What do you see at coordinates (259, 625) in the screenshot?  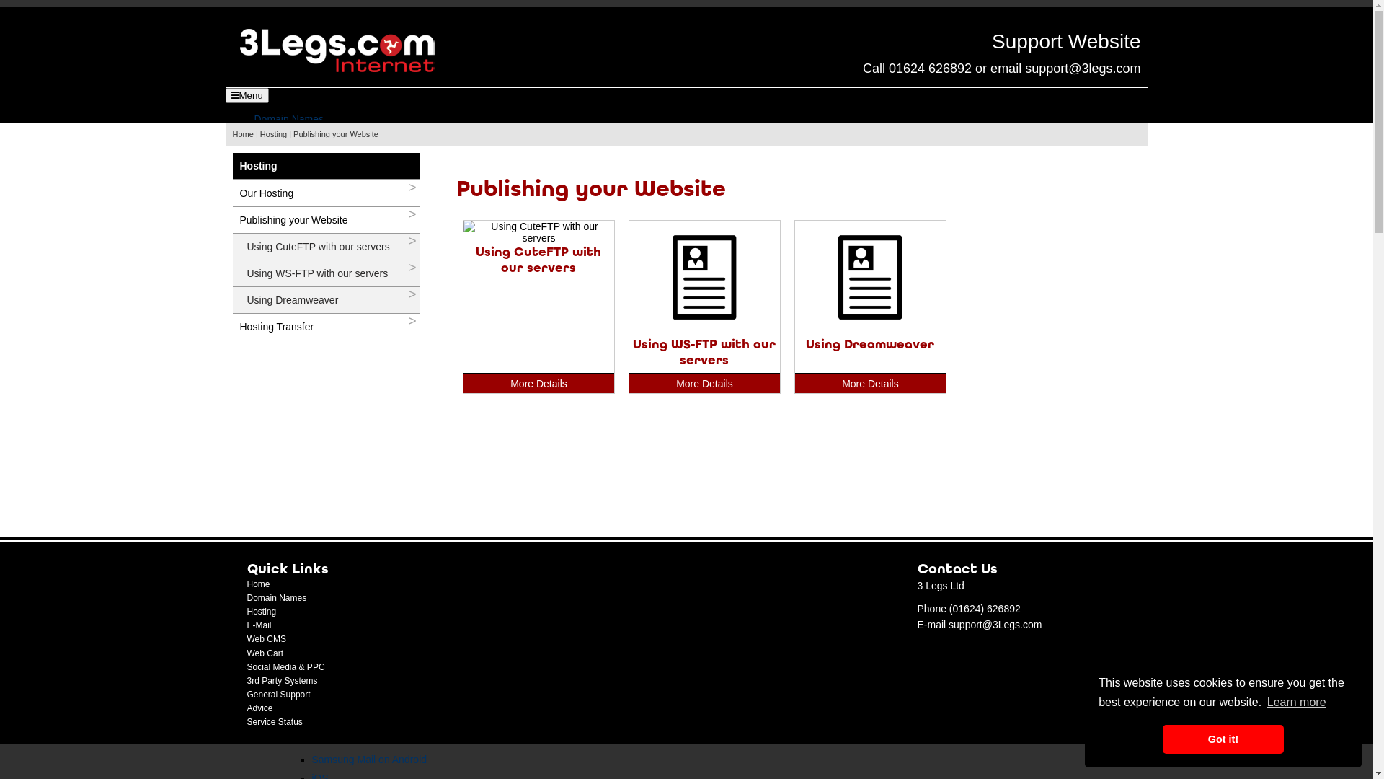 I see `E-Mail` at bounding box center [259, 625].